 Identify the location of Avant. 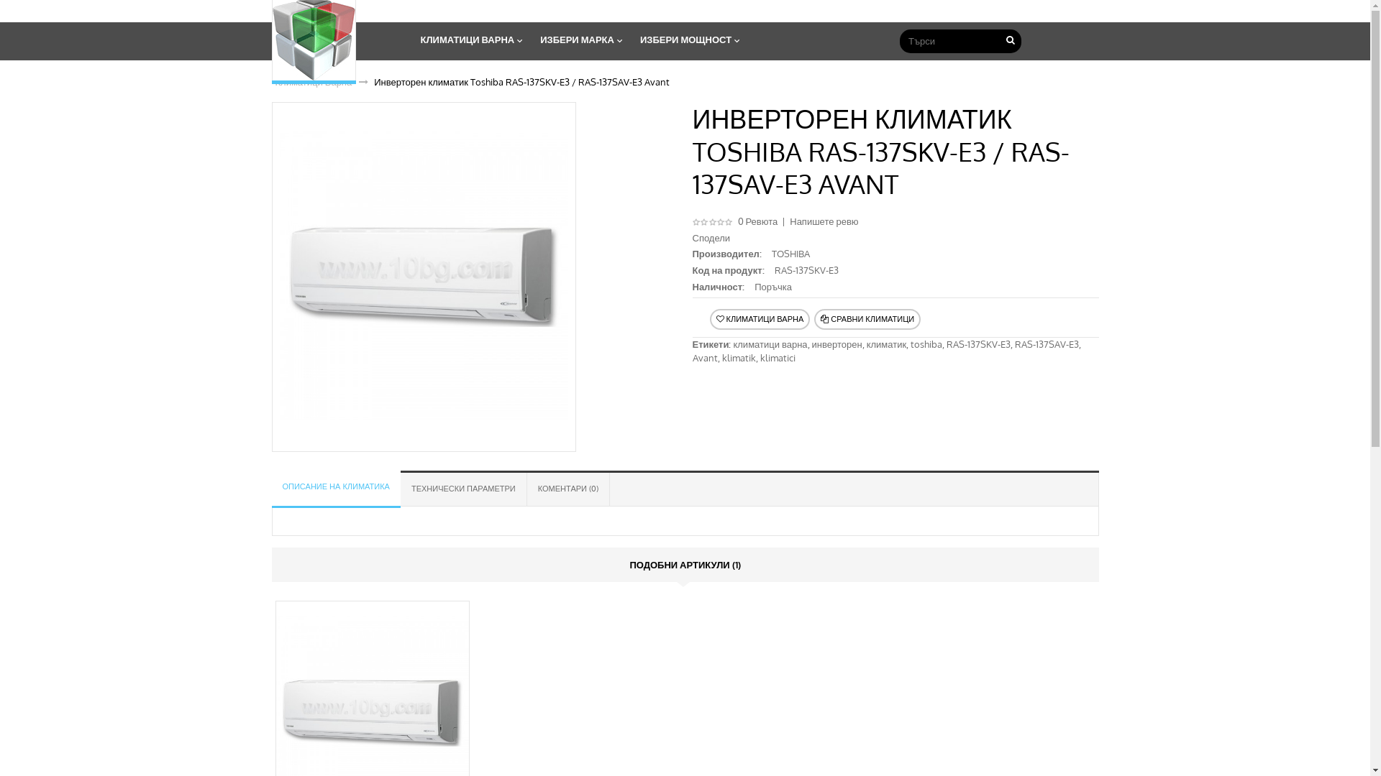
(705, 358).